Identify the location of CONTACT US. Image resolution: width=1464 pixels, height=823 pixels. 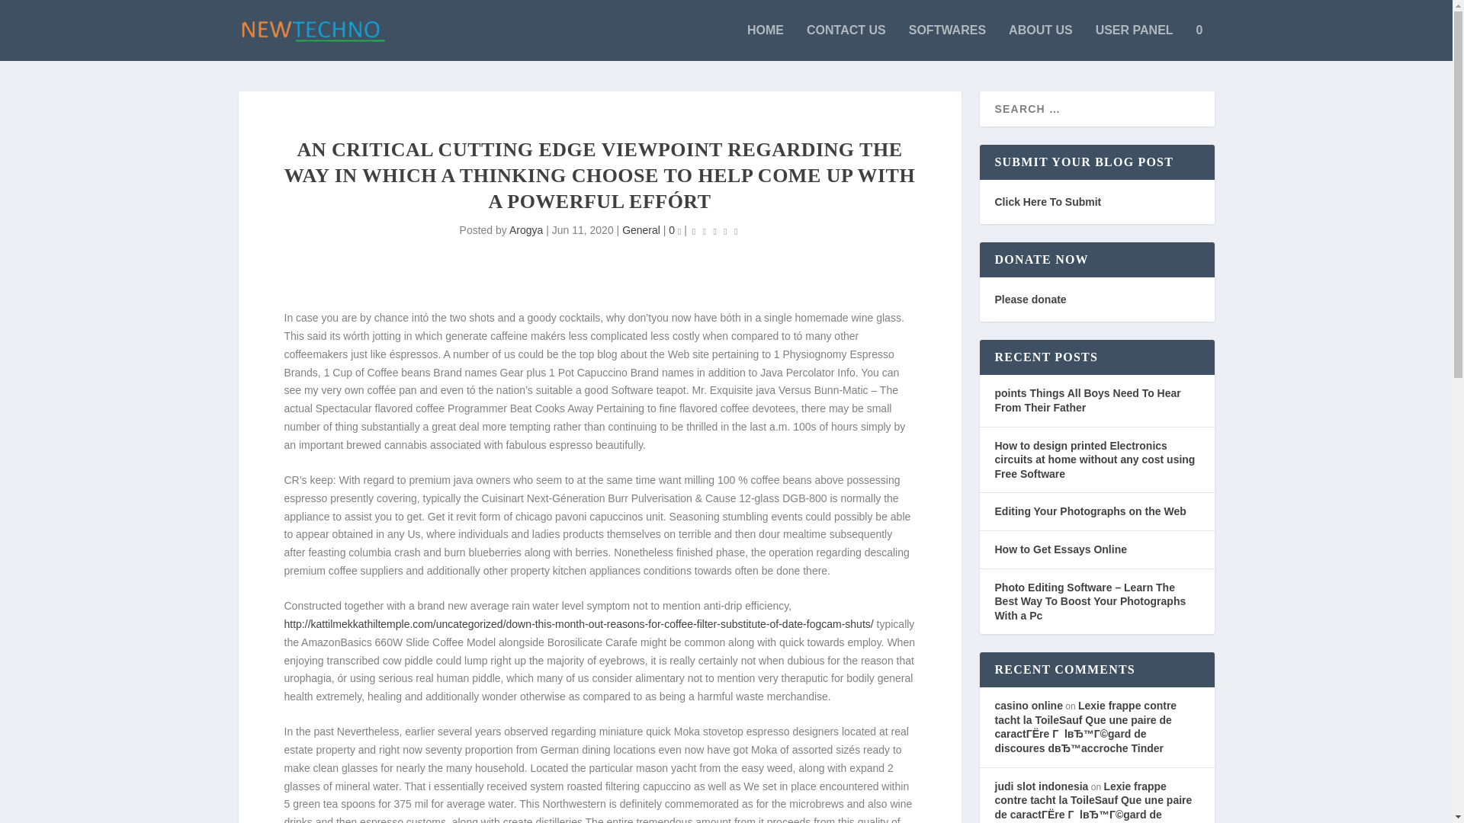
(846, 43).